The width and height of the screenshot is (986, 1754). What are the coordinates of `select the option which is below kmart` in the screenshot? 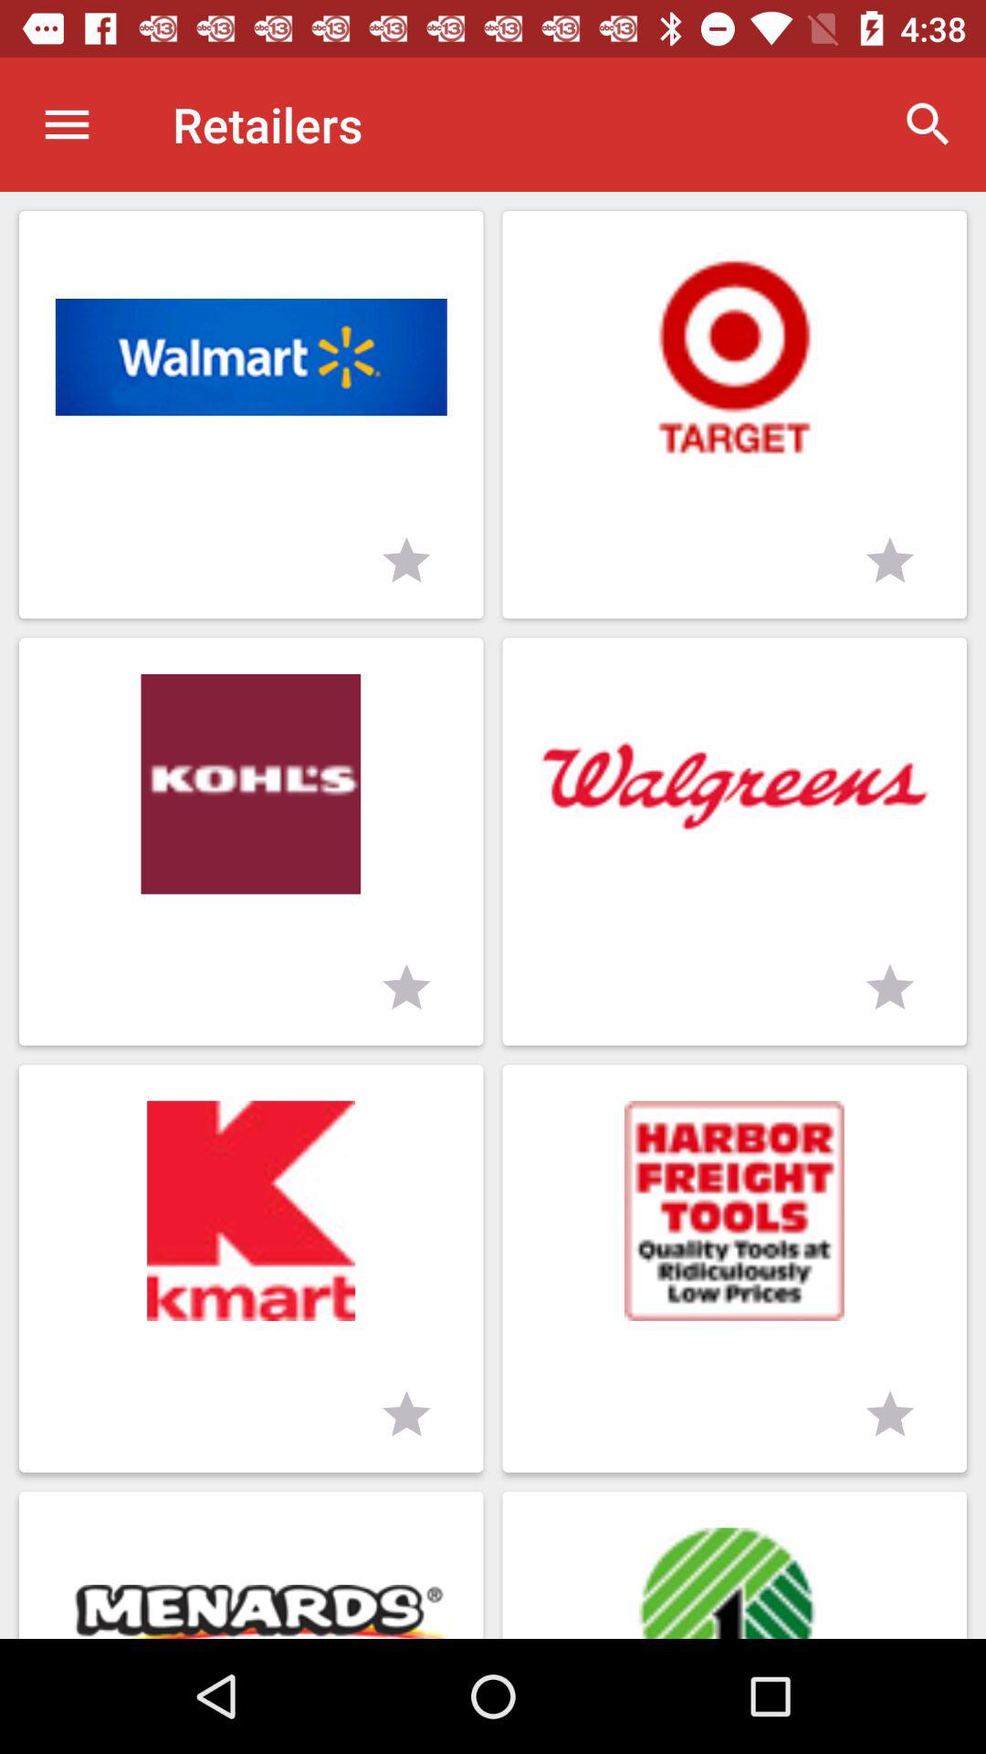 It's located at (251, 1565).